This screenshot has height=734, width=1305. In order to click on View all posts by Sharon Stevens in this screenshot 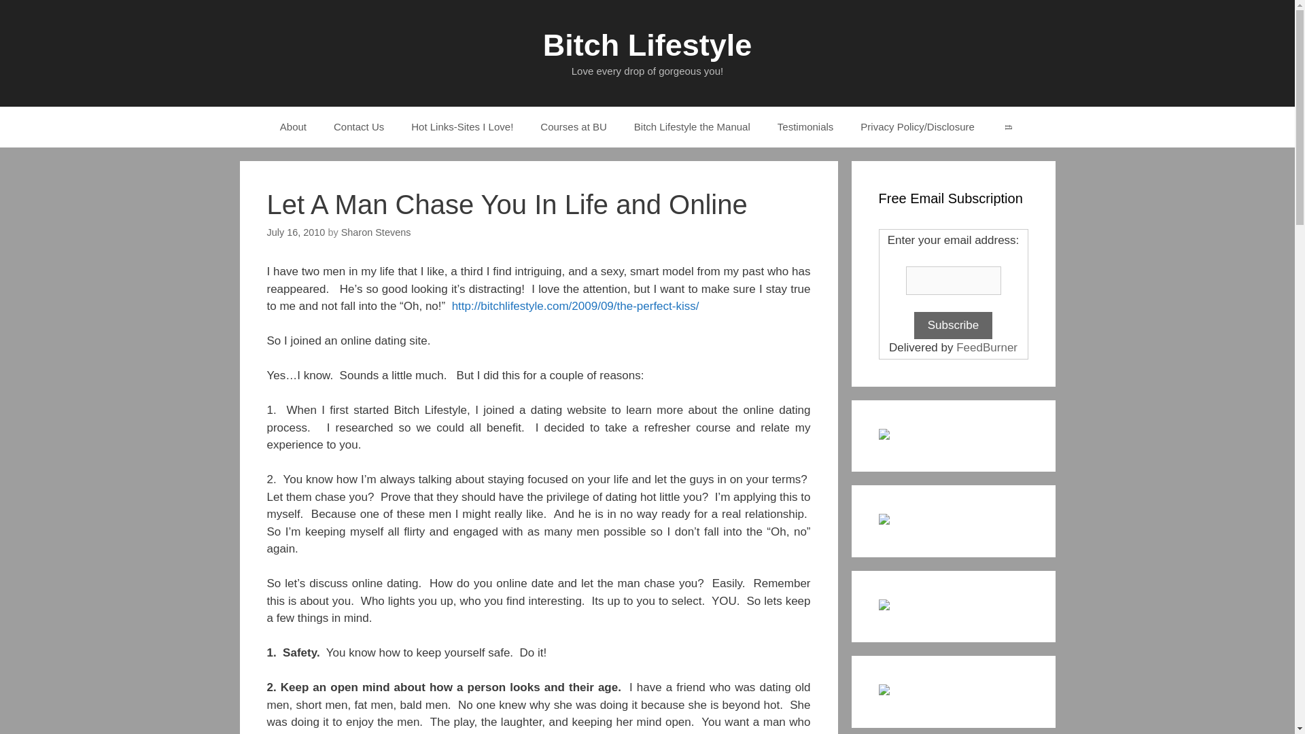, I will do `click(375, 232)`.